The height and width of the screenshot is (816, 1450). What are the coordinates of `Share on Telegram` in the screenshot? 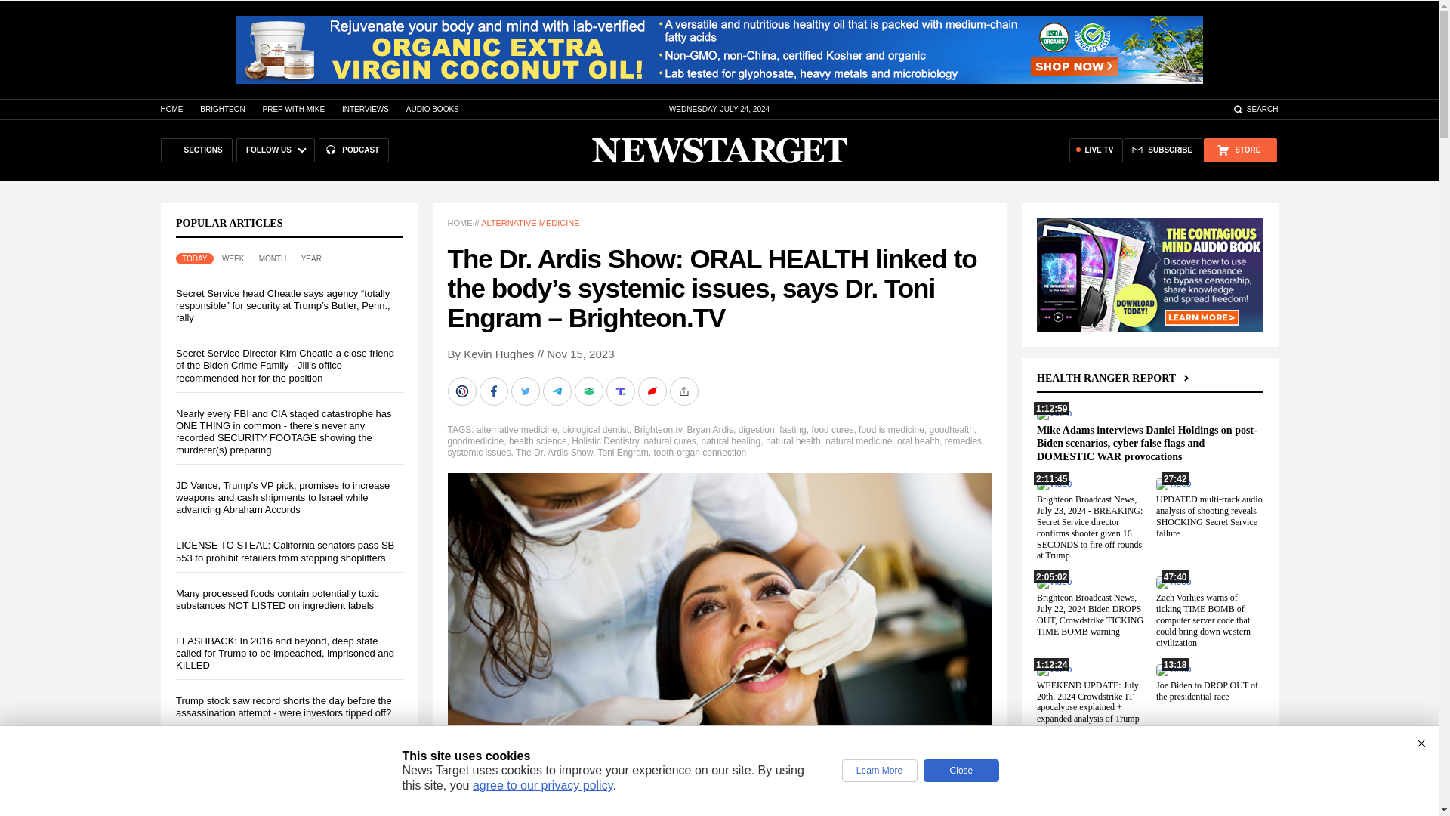 It's located at (558, 391).